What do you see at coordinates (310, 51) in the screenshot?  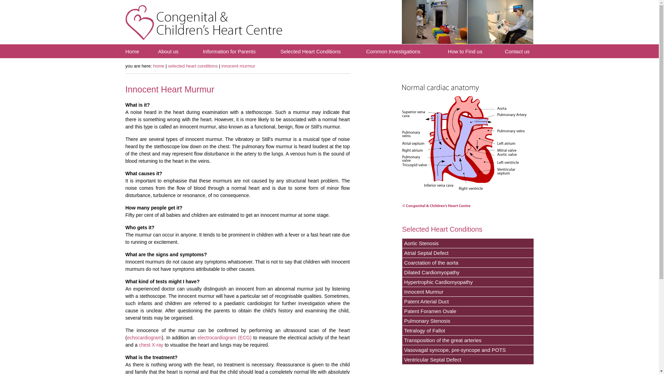 I see `Selected Heart Conditions` at bounding box center [310, 51].